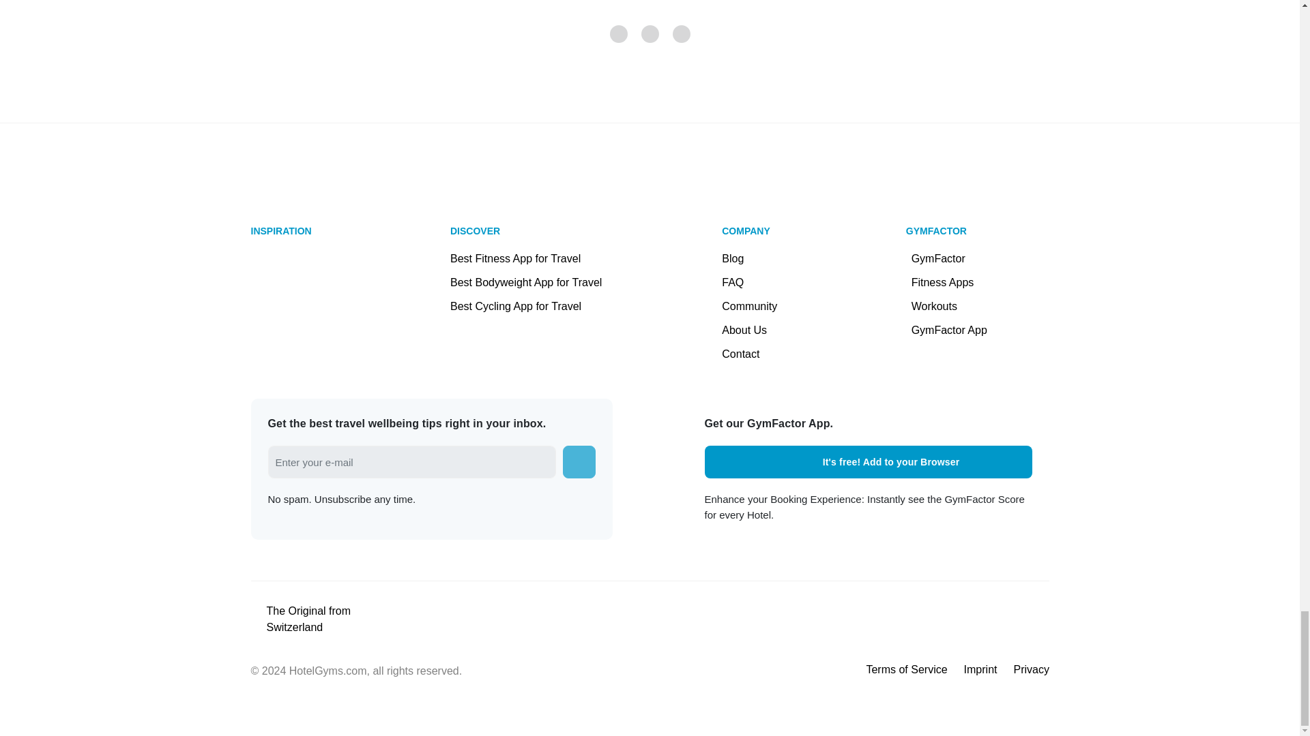 The height and width of the screenshot is (736, 1310). Describe the element at coordinates (550, 258) in the screenshot. I see `Best Fitness App for Travel` at that location.